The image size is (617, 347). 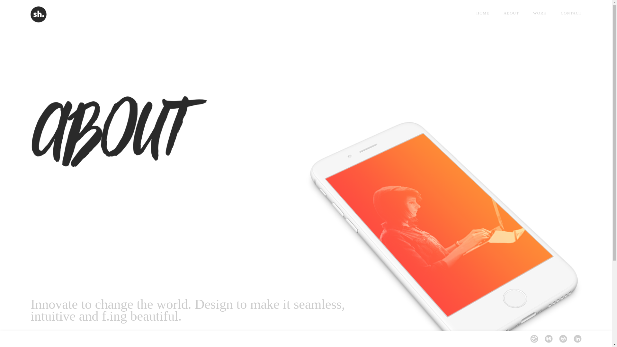 What do you see at coordinates (483, 13) in the screenshot?
I see `HOME` at bounding box center [483, 13].